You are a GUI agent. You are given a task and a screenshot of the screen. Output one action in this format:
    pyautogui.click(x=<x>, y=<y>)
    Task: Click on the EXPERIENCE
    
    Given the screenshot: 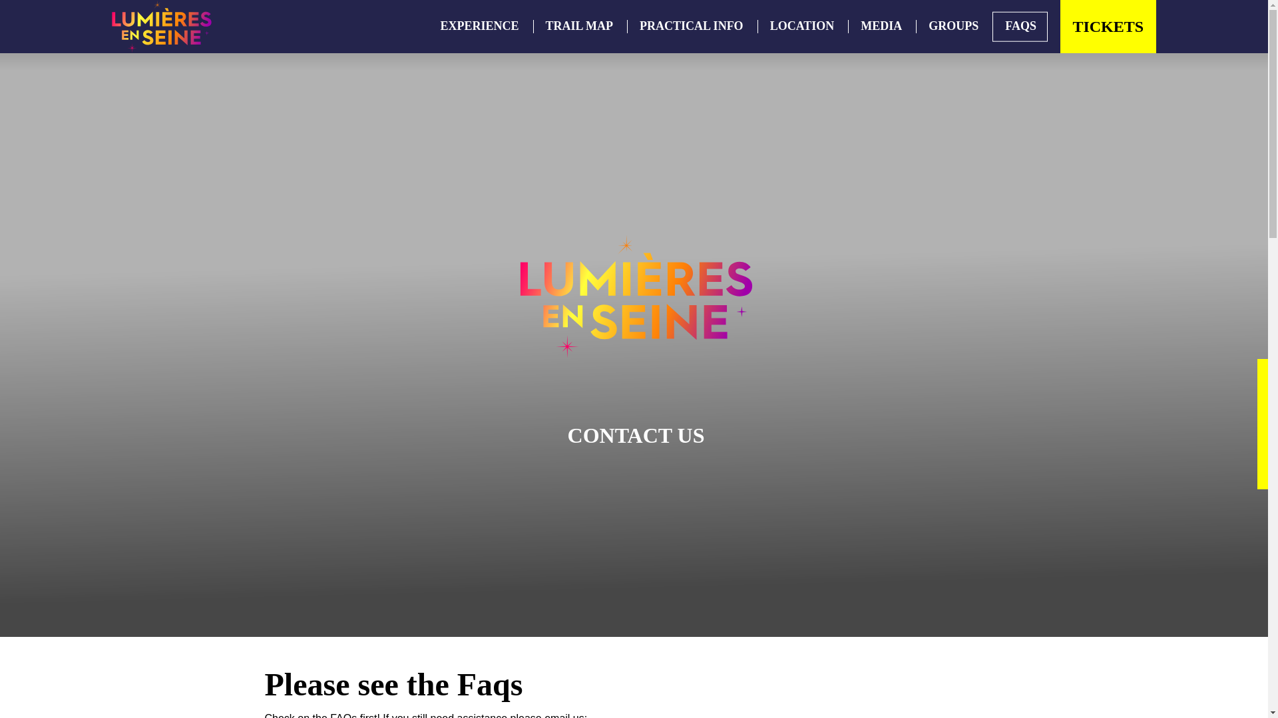 What is the action you would take?
    pyautogui.click(x=479, y=28)
    